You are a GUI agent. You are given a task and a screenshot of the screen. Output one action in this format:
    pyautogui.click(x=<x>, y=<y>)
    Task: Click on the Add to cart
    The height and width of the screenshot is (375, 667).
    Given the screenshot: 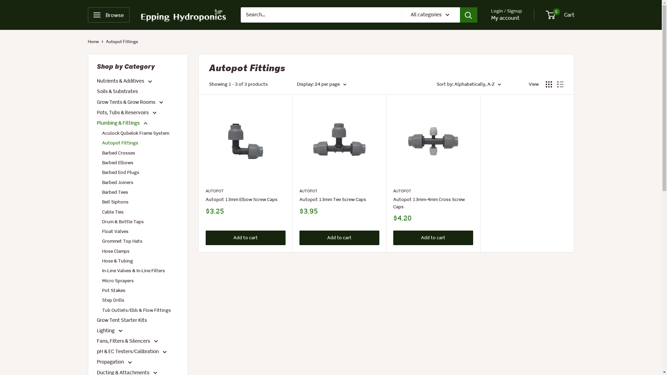 What is the action you would take?
    pyautogui.click(x=246, y=238)
    